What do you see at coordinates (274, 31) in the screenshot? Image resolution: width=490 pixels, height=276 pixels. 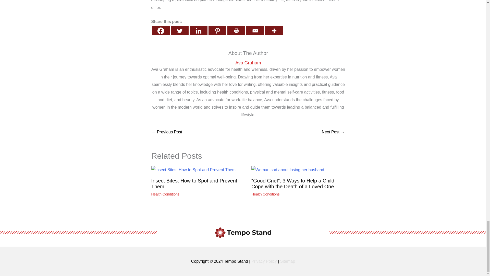 I see `More` at bounding box center [274, 31].